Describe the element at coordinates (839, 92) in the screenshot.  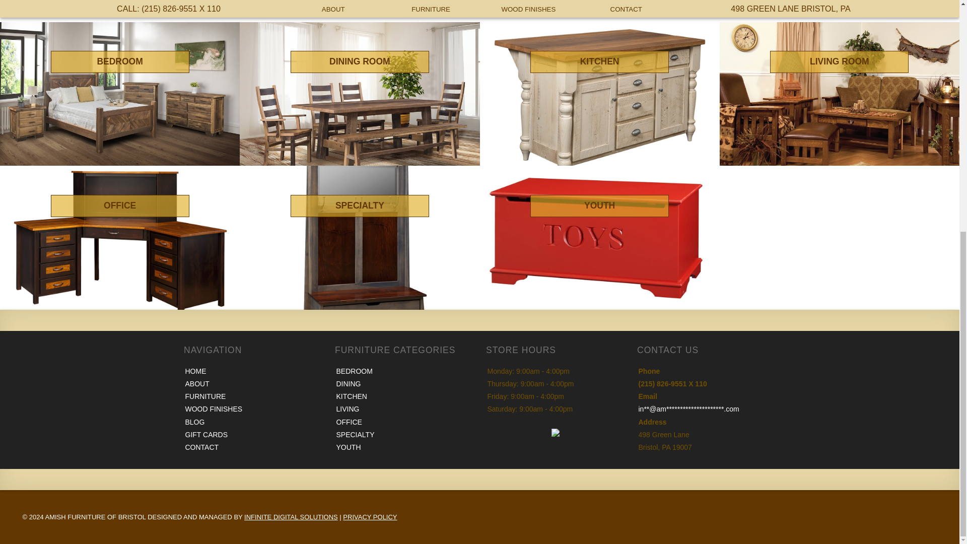
I see `LIVING ROOM` at that location.